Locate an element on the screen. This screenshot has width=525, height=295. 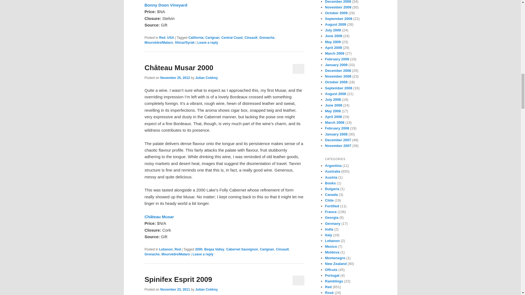
Carignan is located at coordinates (212, 37).